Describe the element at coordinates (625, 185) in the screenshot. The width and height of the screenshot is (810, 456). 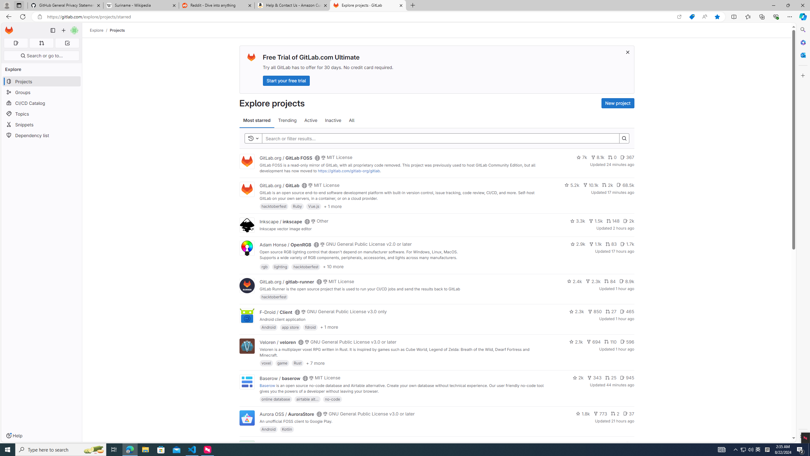
I see `68.5k` at that location.